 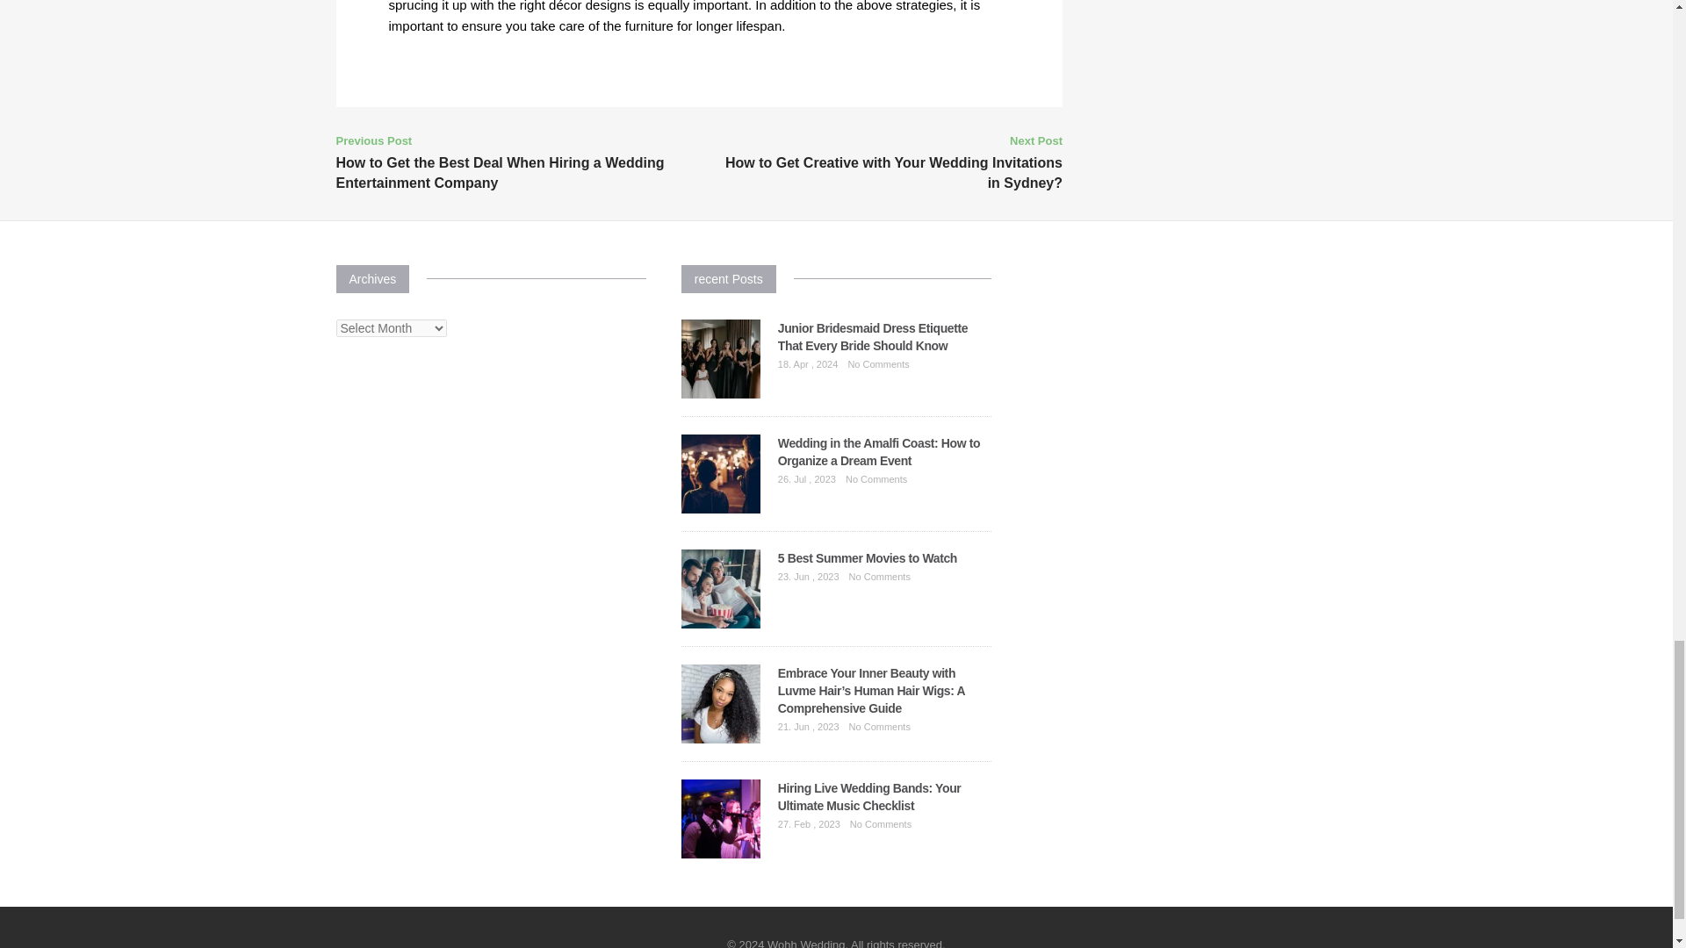 I want to click on Wedding in the Amalfi Coast: How to Organize a Dream Event, so click(x=878, y=451).